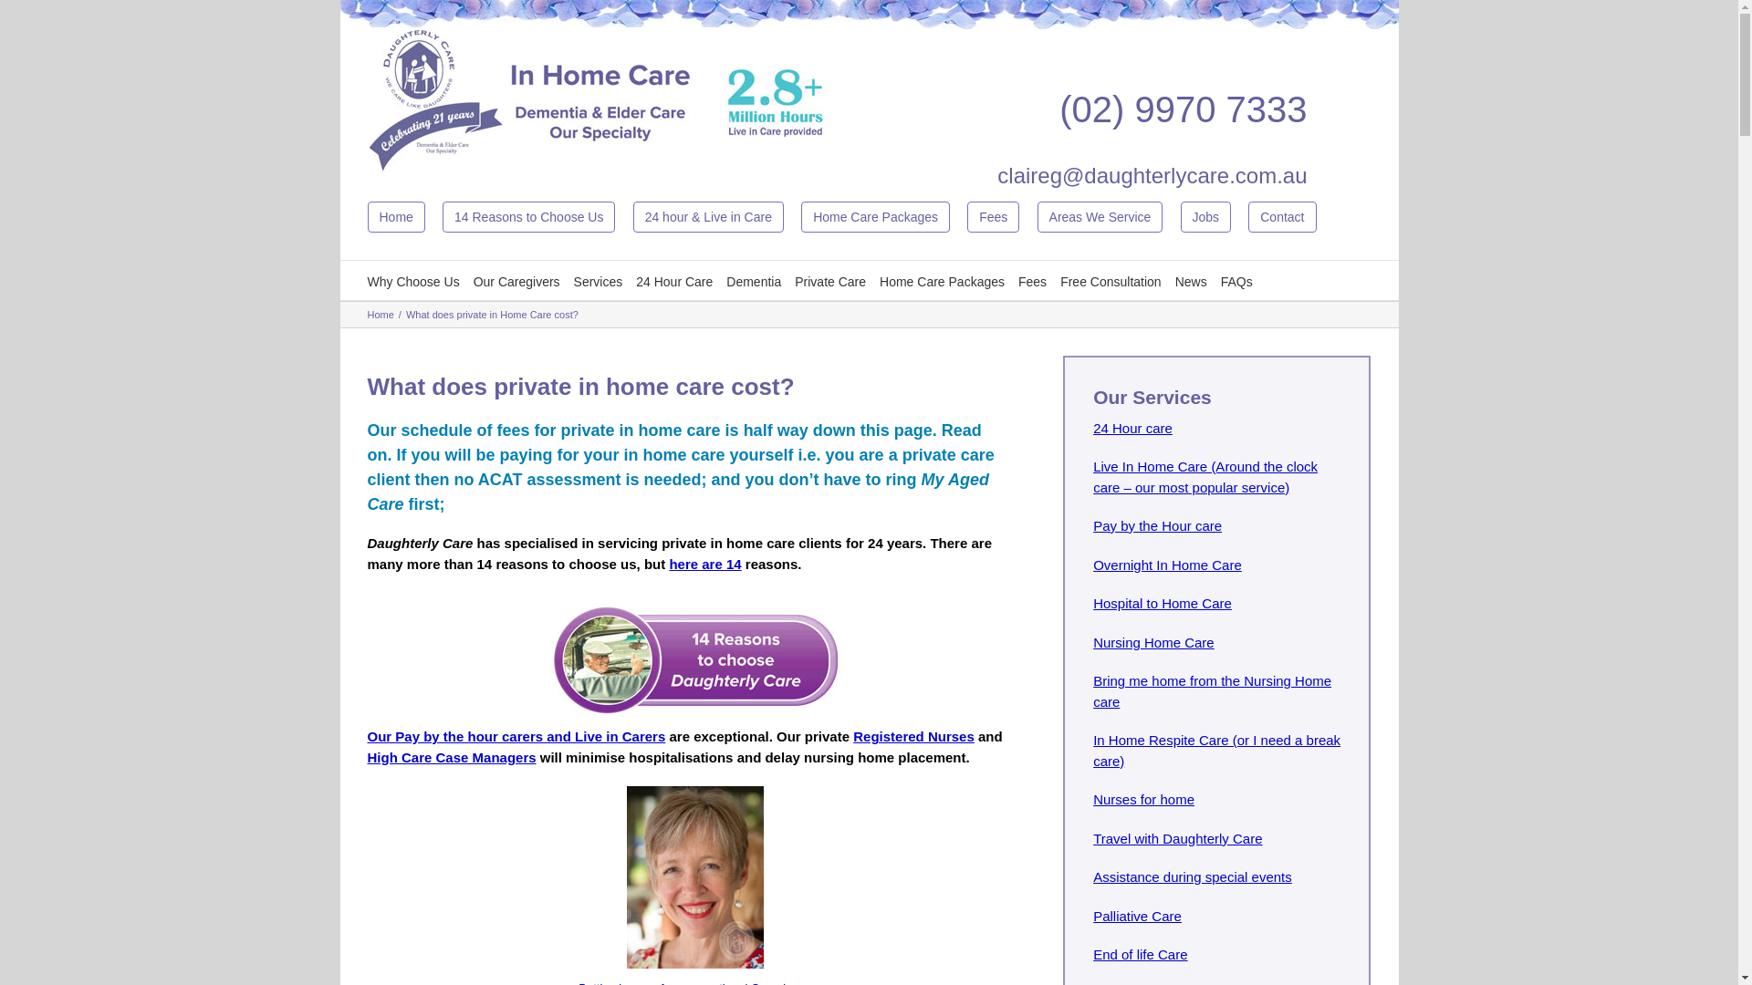 The height and width of the screenshot is (985, 1752). I want to click on Private Care, so click(830, 281).